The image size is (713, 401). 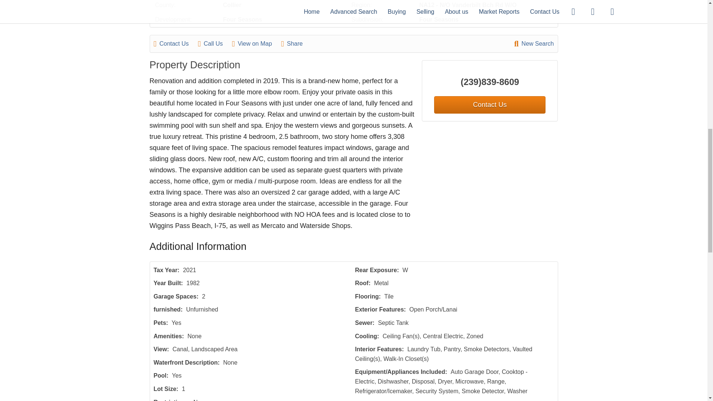 I want to click on Contact Us, so click(x=175, y=43).